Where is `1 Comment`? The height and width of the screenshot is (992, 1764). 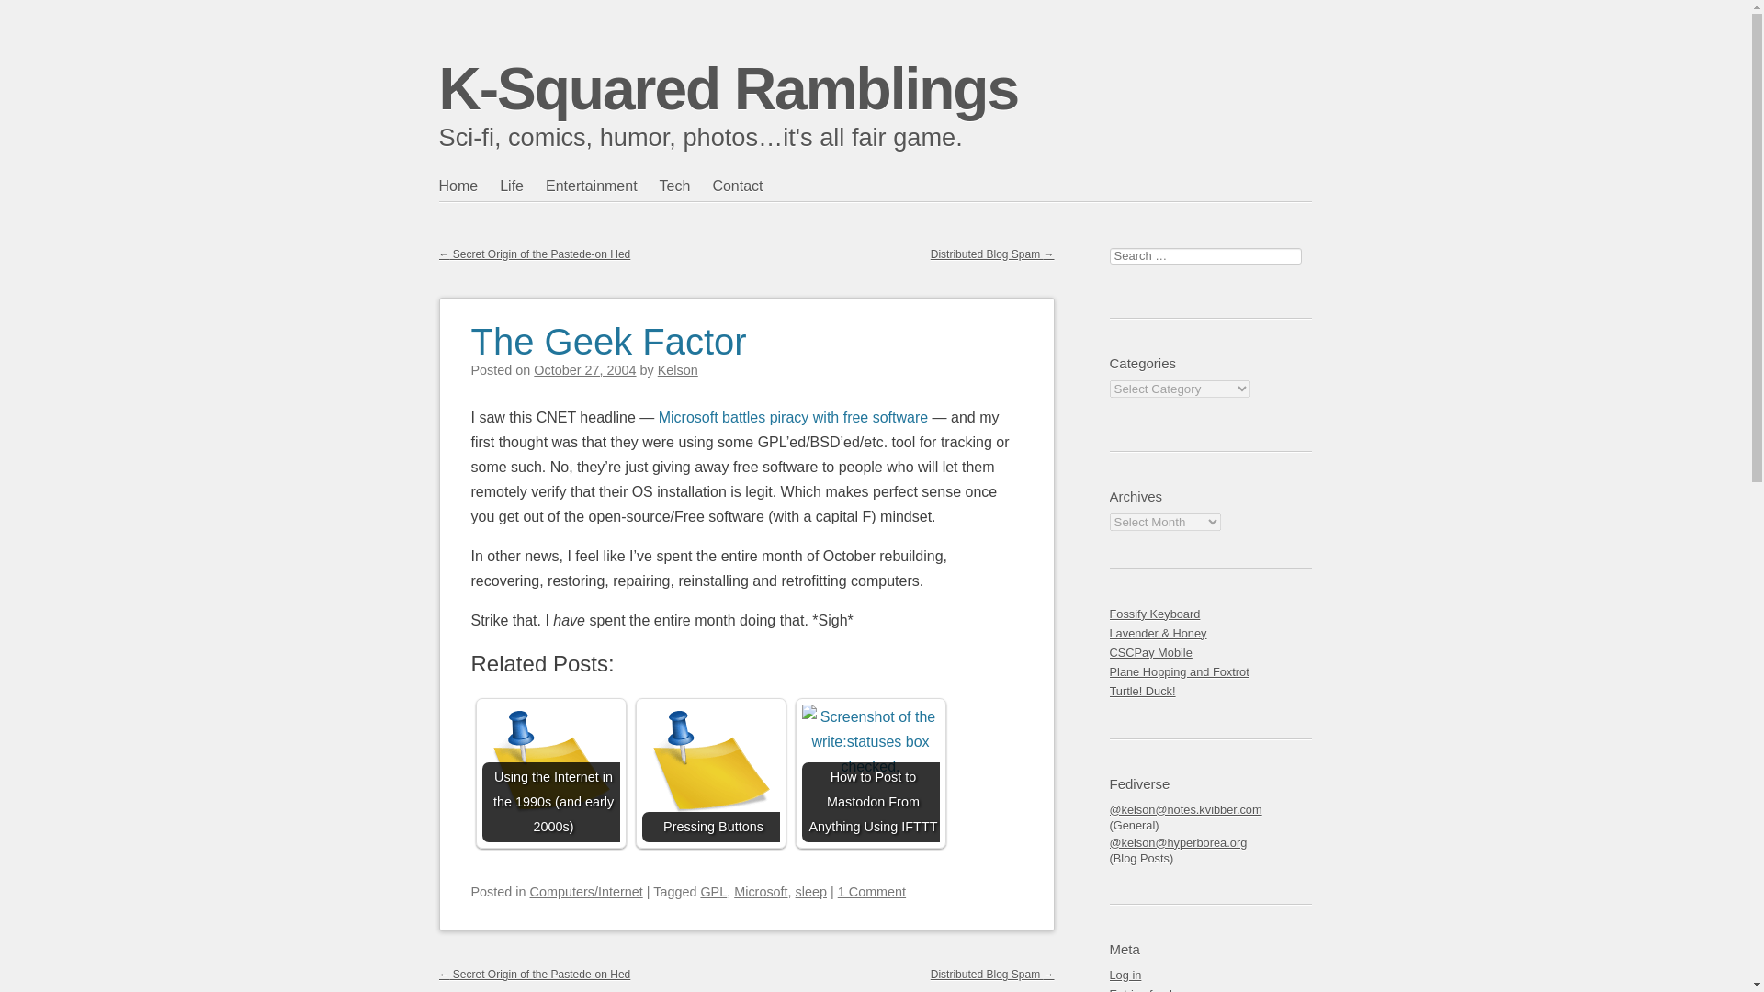 1 Comment is located at coordinates (872, 891).